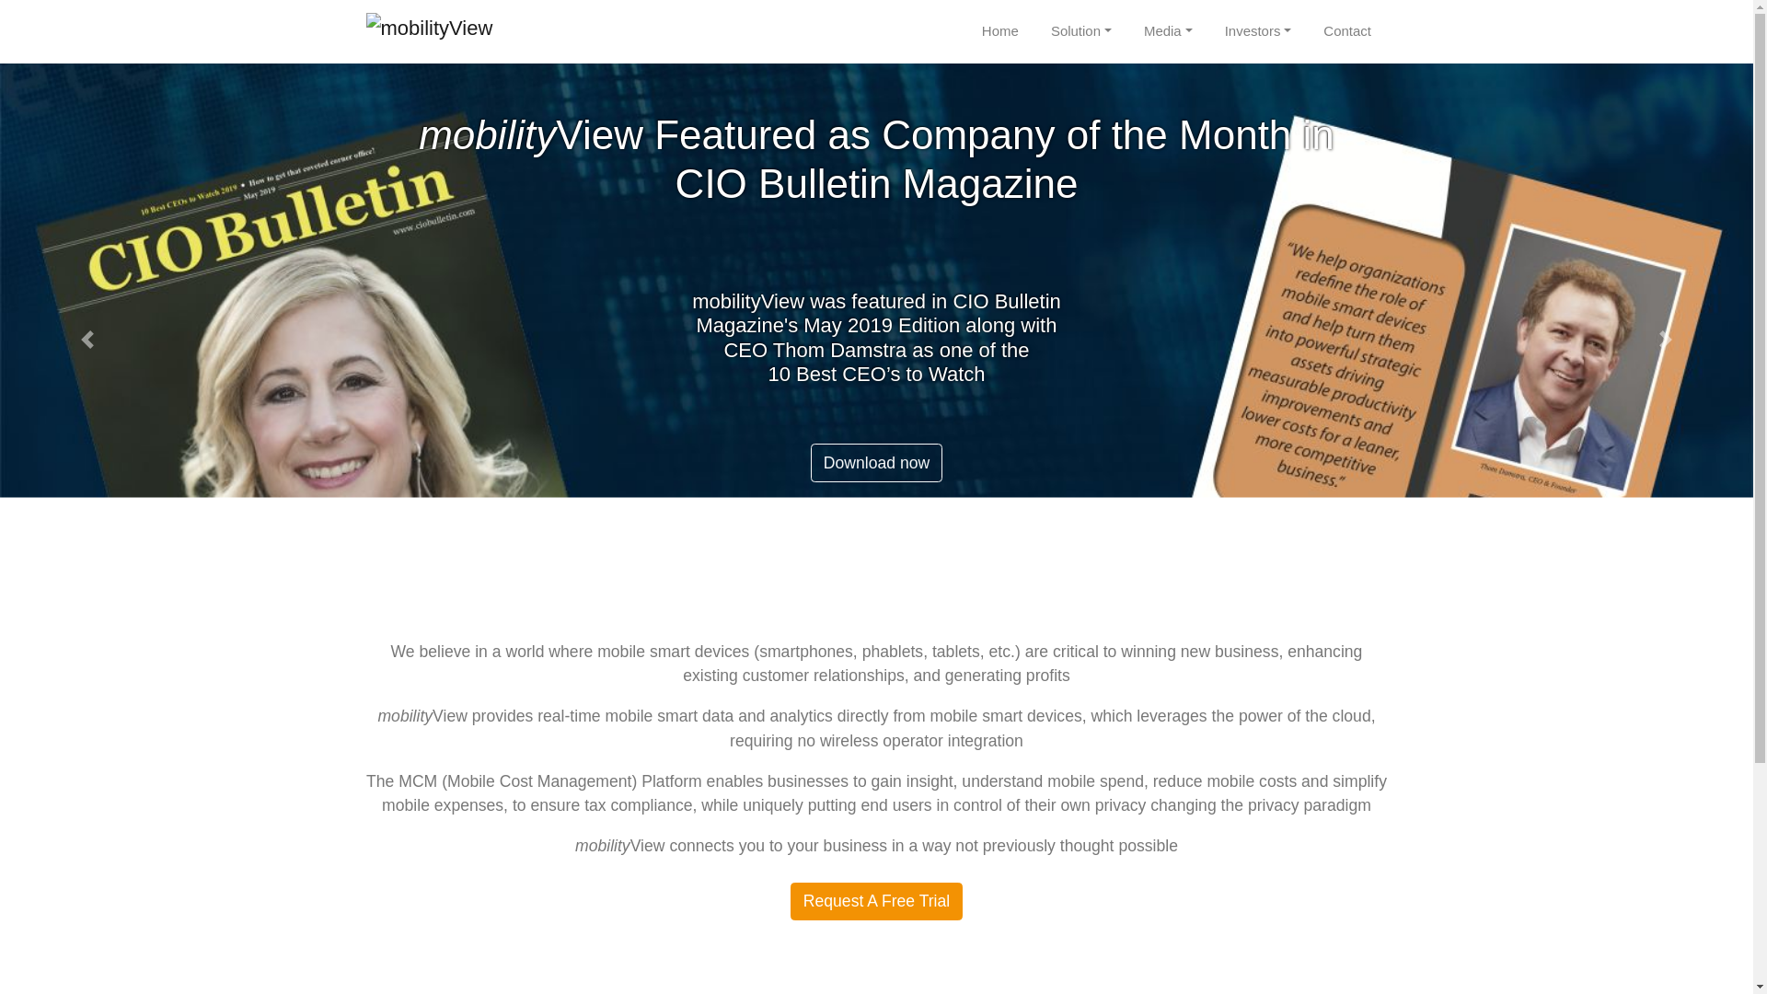 This screenshot has width=1767, height=994. Describe the element at coordinates (999, 31) in the screenshot. I see `Home` at that location.